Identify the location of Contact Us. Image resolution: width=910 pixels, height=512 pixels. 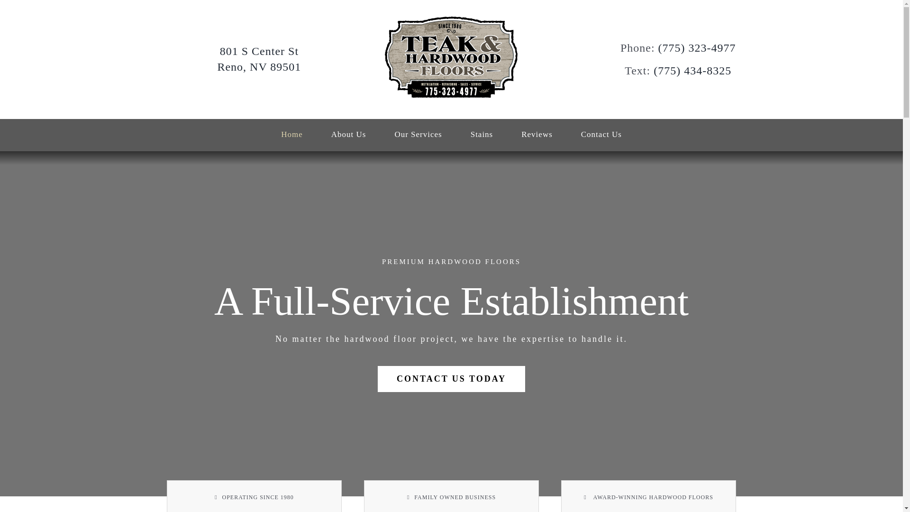
(349, 135).